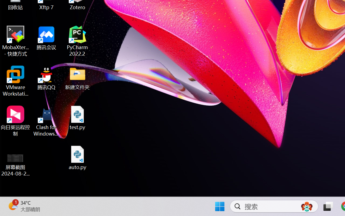 The height and width of the screenshot is (216, 345). Describe the element at coordinates (16, 81) in the screenshot. I see `VMware Workstation Pro` at that location.